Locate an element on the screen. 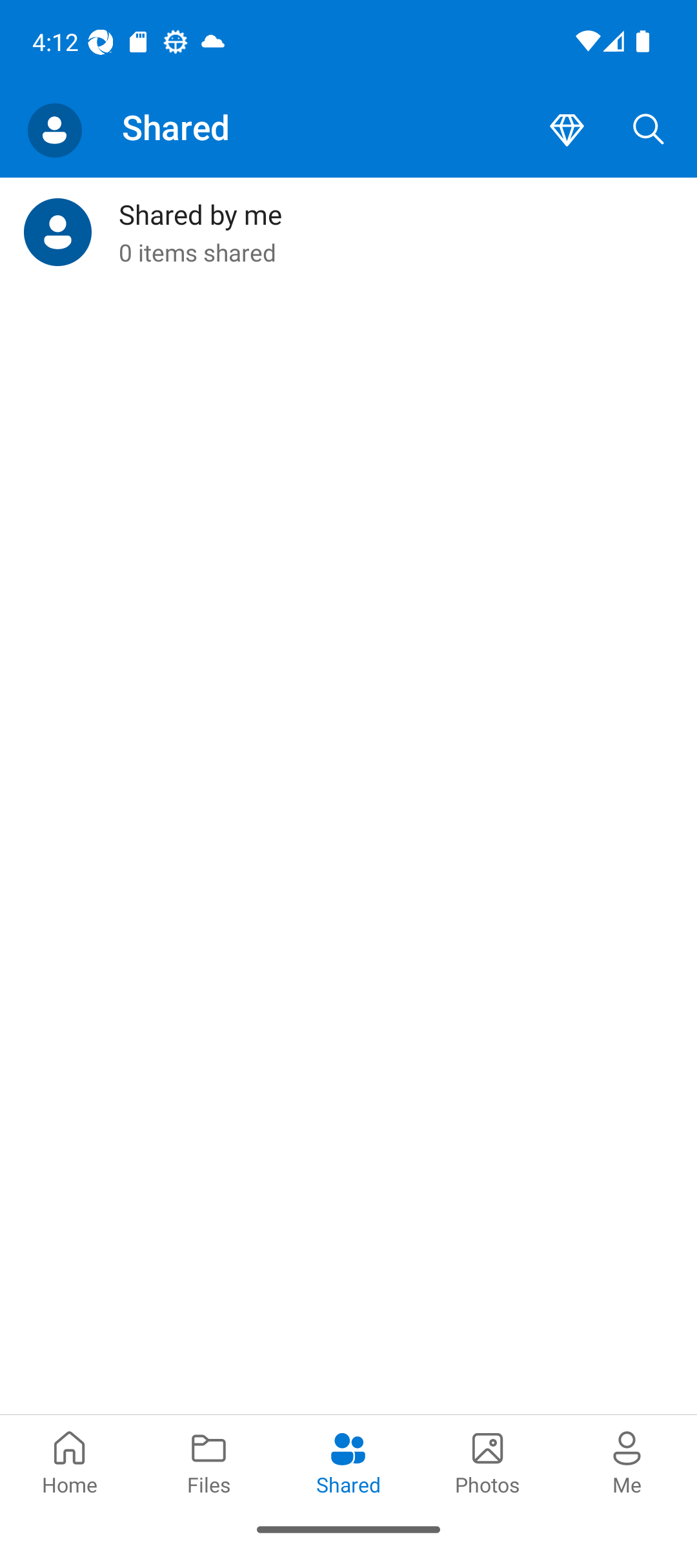 The image size is (697, 1550). Files pivot Files is located at coordinates (209, 1461).